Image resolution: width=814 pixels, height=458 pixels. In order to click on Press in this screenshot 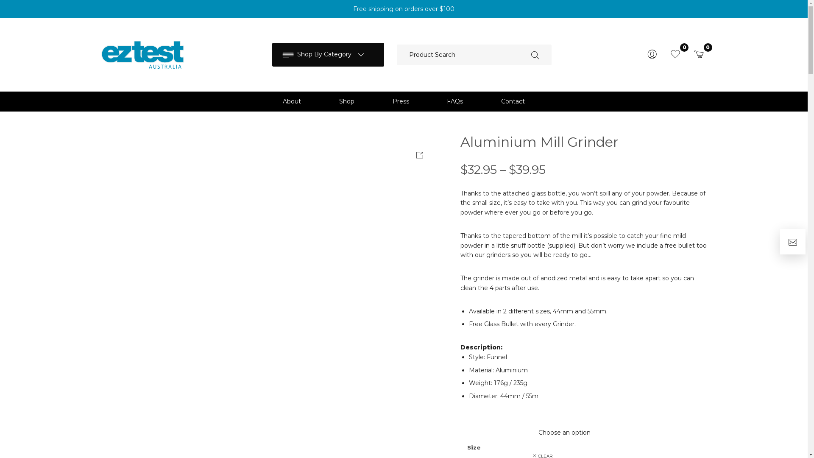, I will do `click(401, 101)`.